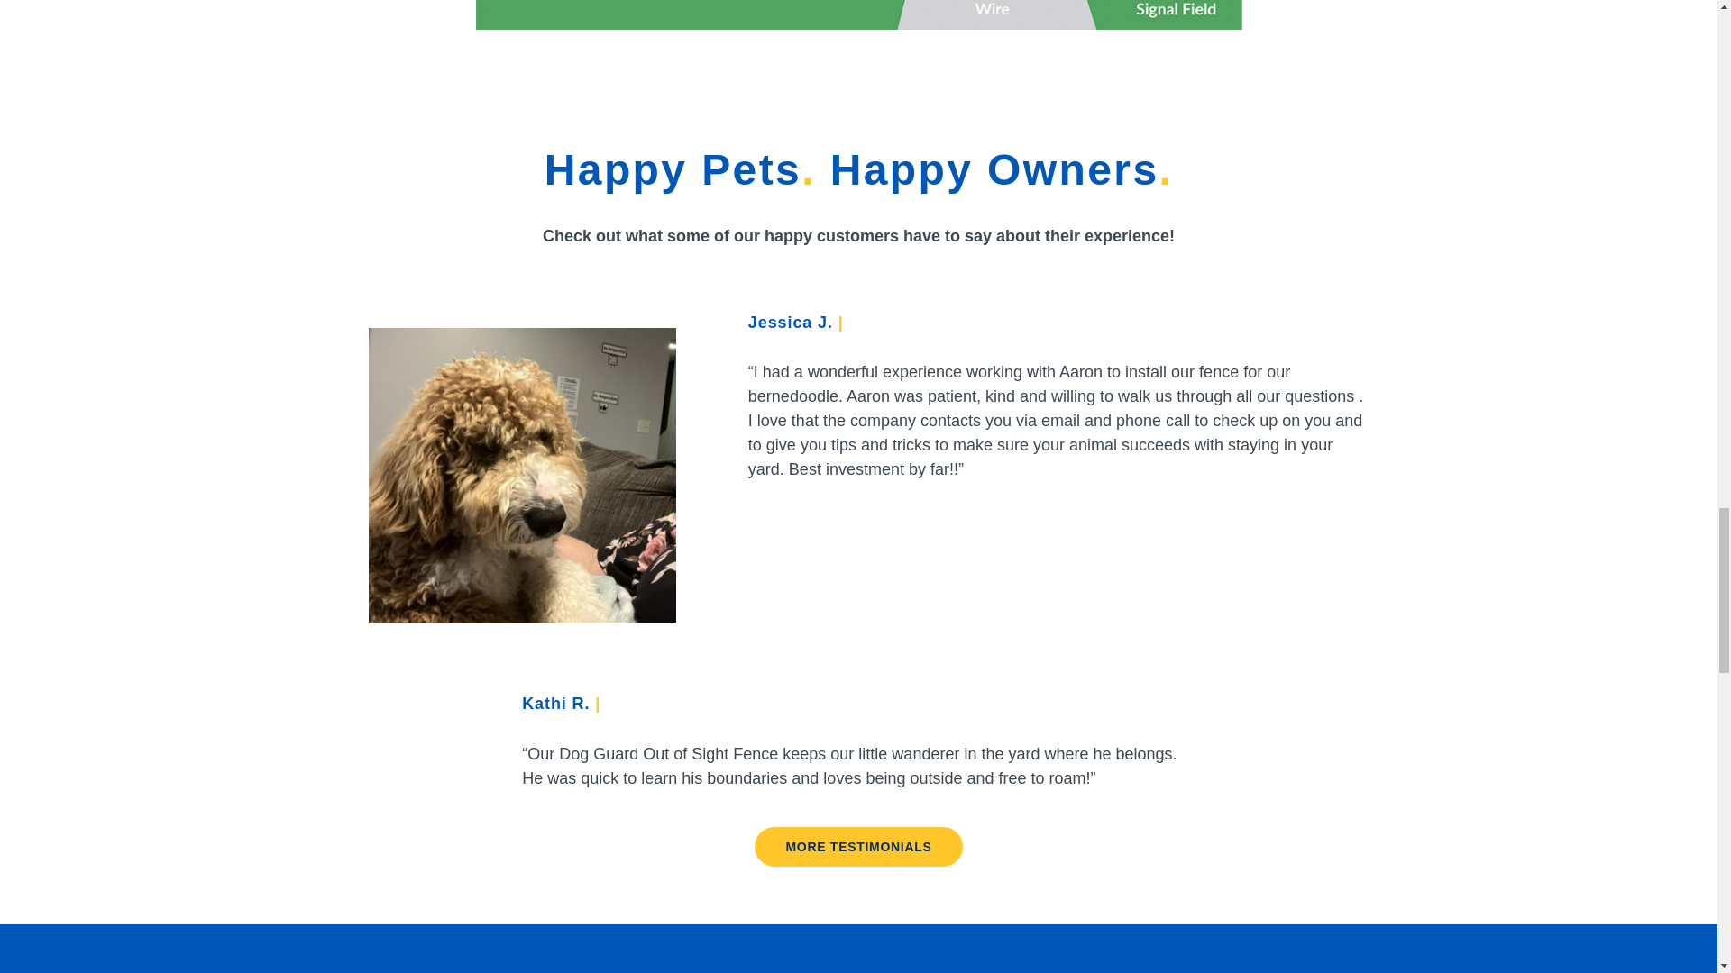 Image resolution: width=1731 pixels, height=973 pixels. Describe the element at coordinates (858, 847) in the screenshot. I see `MORE TESTIMONIALS` at that location.